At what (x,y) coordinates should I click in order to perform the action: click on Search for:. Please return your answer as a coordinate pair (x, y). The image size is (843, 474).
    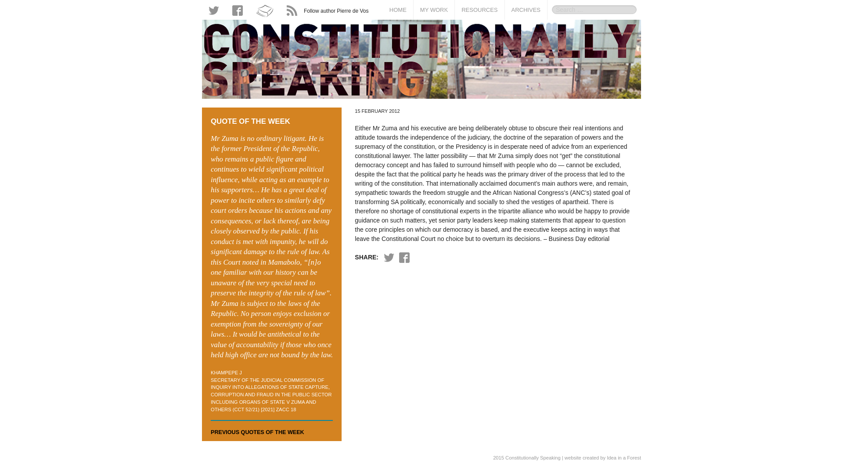
    Looking at the image, I should click on (594, 10).